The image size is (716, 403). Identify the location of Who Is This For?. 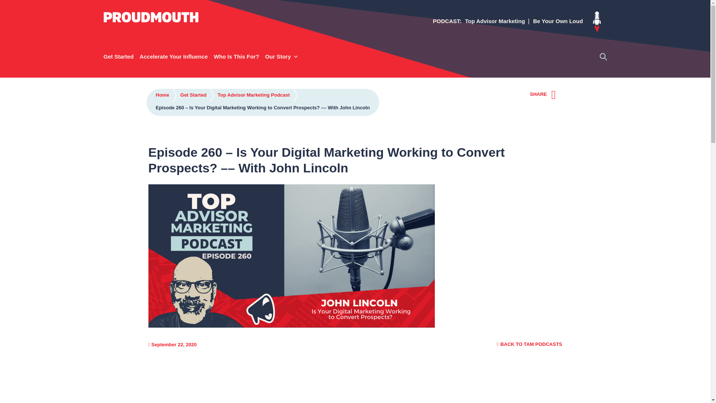
(236, 56).